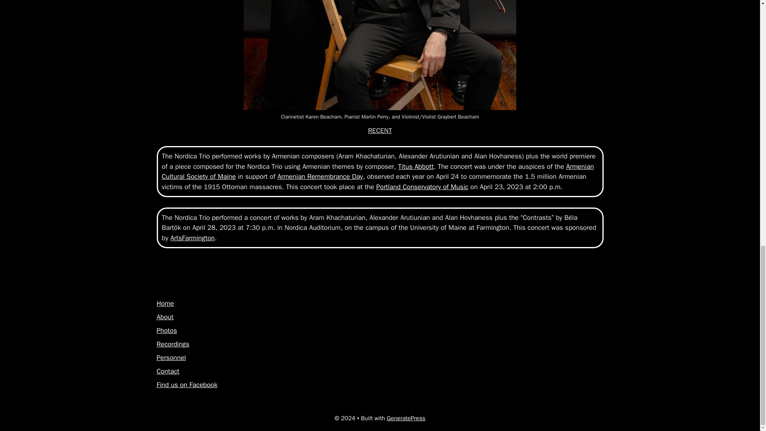 The height and width of the screenshot is (431, 766). What do you see at coordinates (422, 187) in the screenshot?
I see `Portland Conservatory of Music` at bounding box center [422, 187].